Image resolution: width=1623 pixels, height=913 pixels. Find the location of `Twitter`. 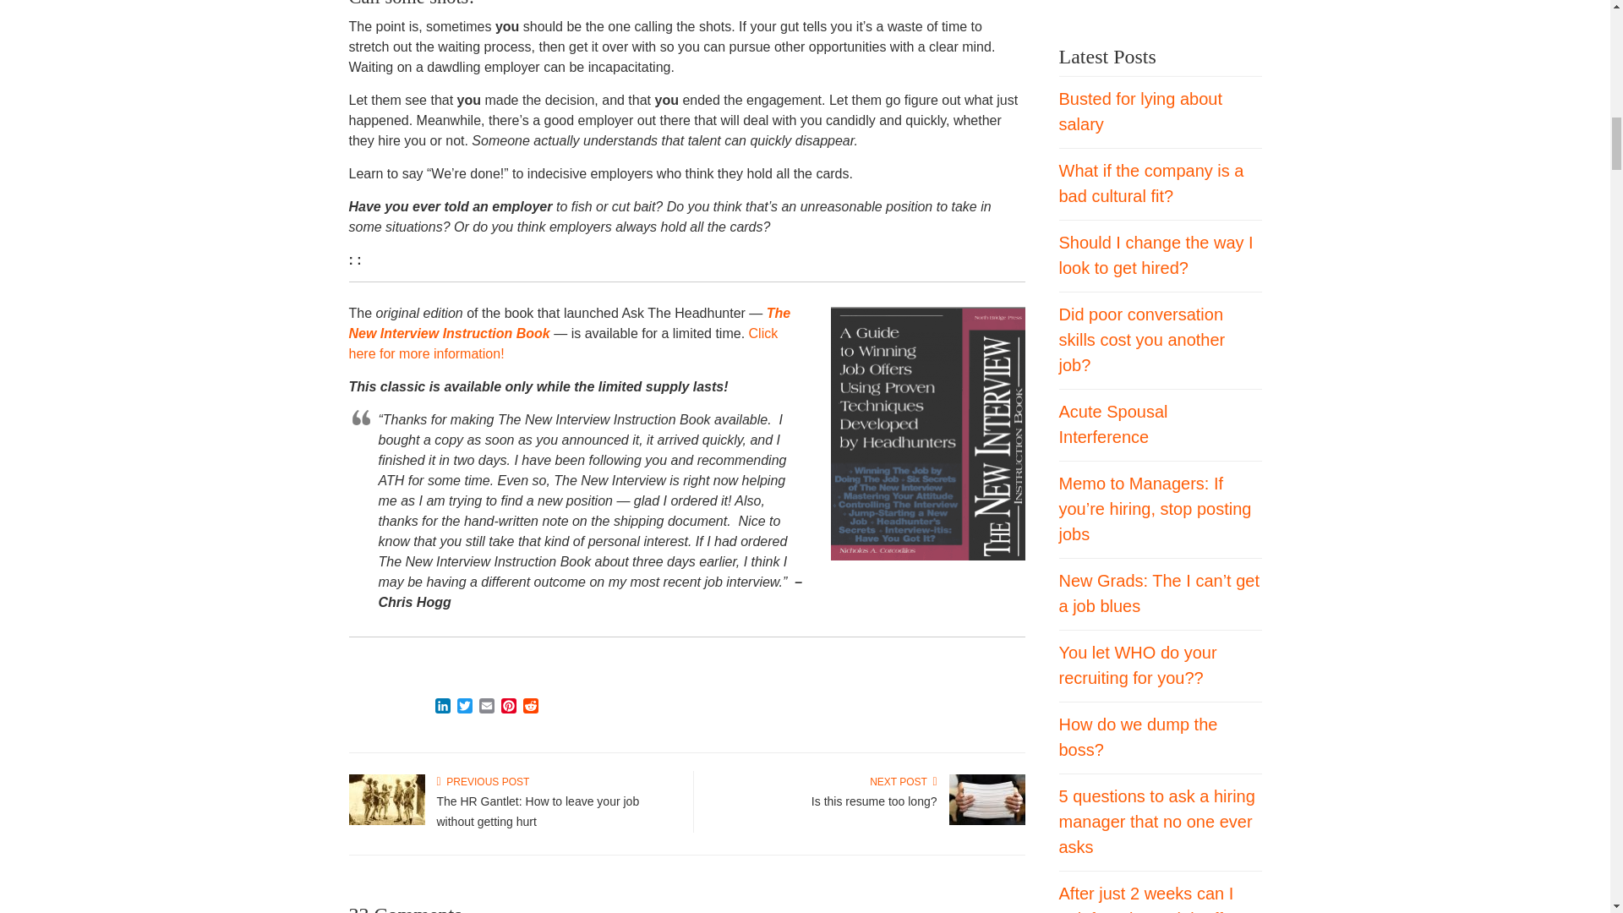

Twitter is located at coordinates (463, 707).